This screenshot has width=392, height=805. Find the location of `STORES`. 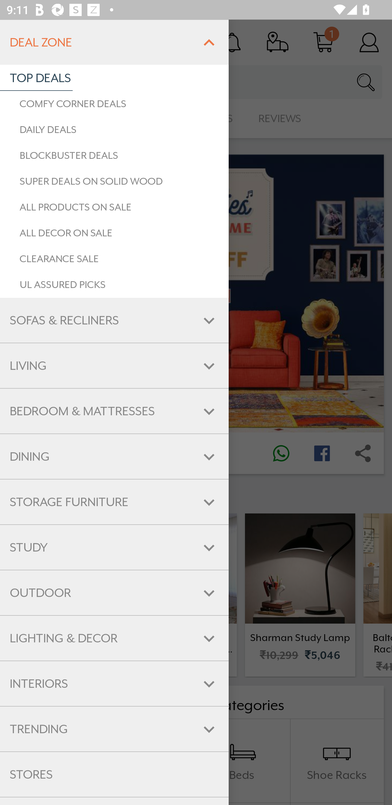

STORES is located at coordinates (114, 775).